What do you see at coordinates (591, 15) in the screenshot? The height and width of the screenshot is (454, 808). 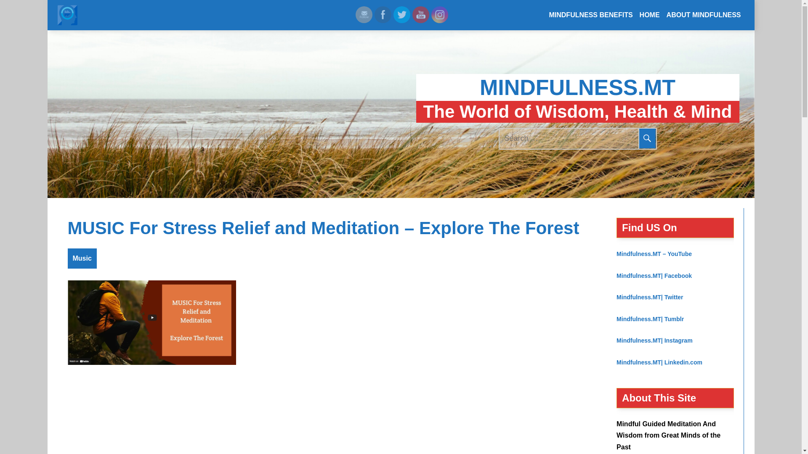 I see `MINDFULNESS BENEFITS` at bounding box center [591, 15].